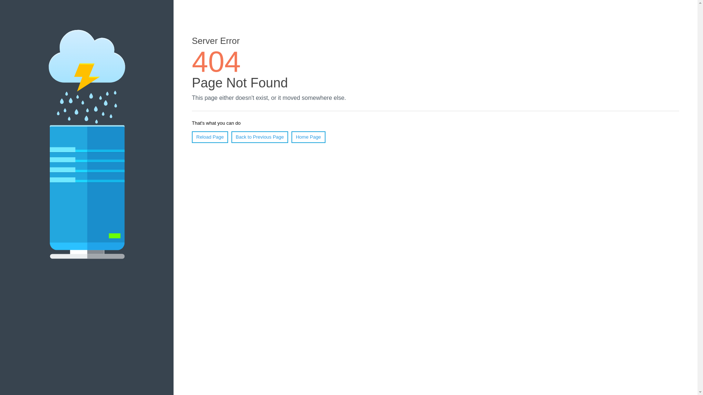 The width and height of the screenshot is (703, 395). Describe the element at coordinates (260, 137) in the screenshot. I see `Back to Previous Page` at that location.